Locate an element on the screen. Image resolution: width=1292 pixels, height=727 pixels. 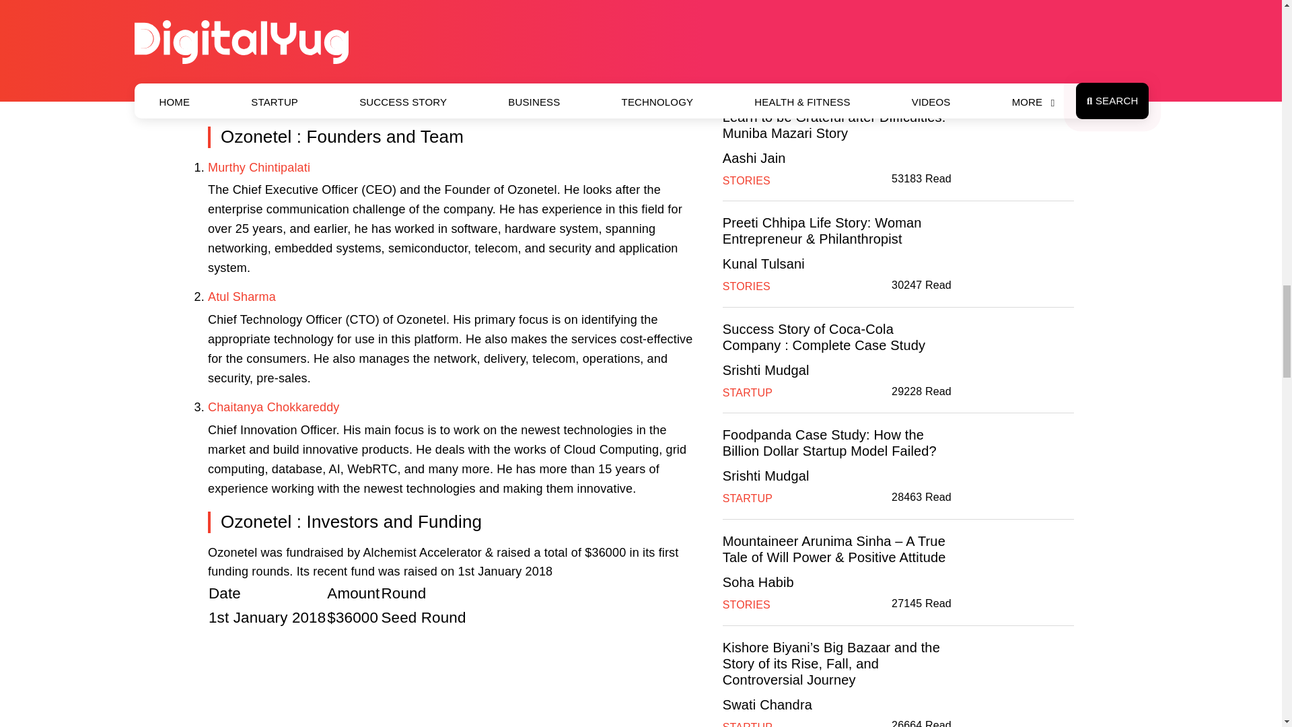
Ozonetel is located at coordinates (458, 679).